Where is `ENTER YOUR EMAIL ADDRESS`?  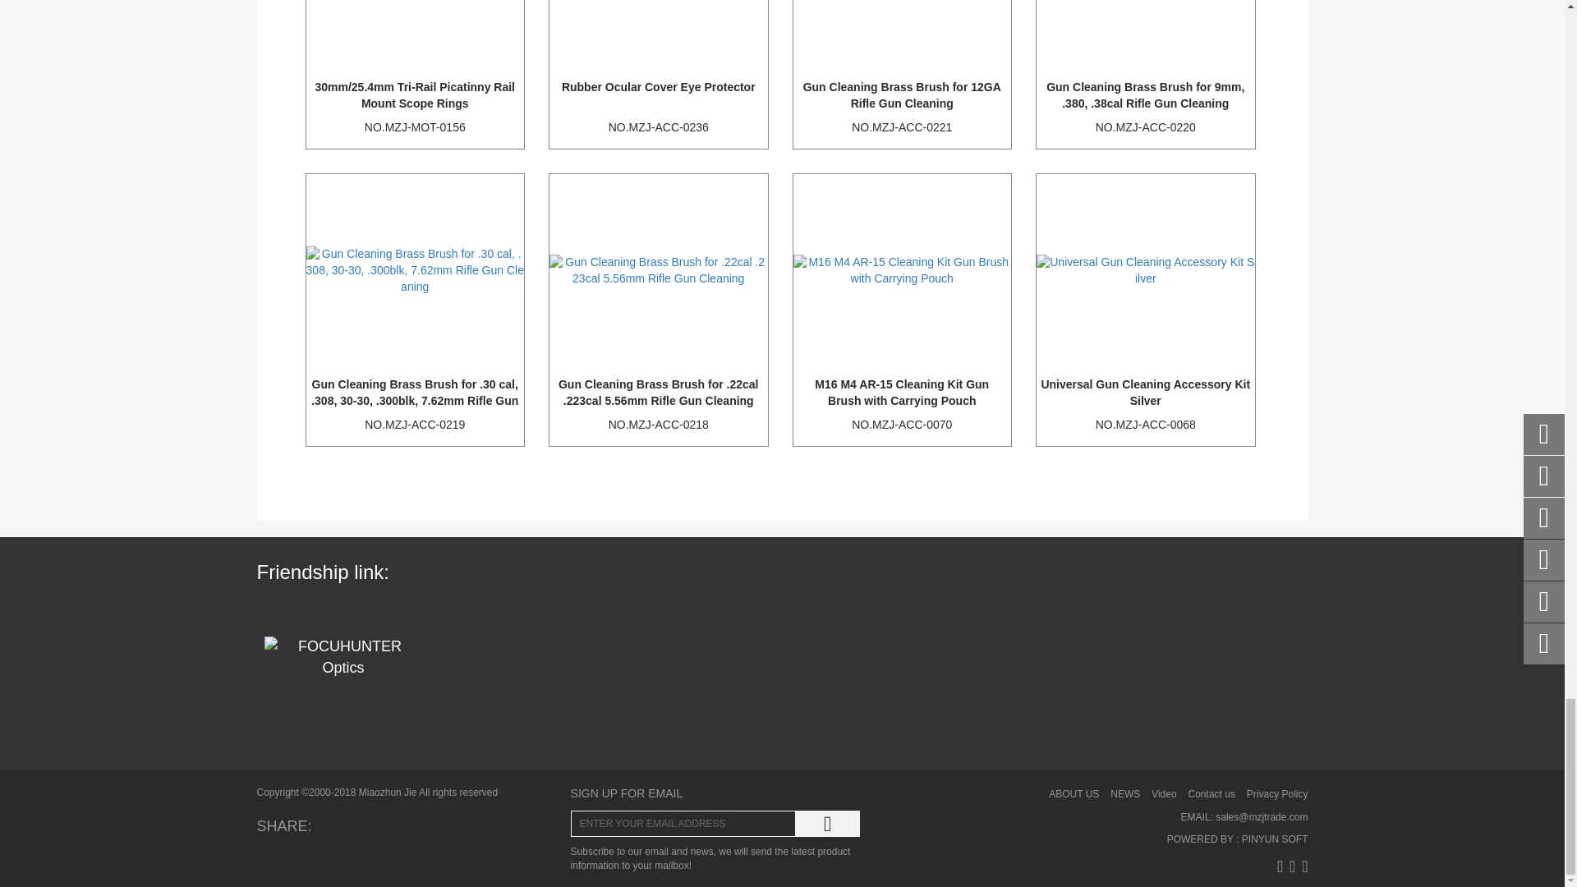
ENTER YOUR EMAIL ADDRESS is located at coordinates (683, 824).